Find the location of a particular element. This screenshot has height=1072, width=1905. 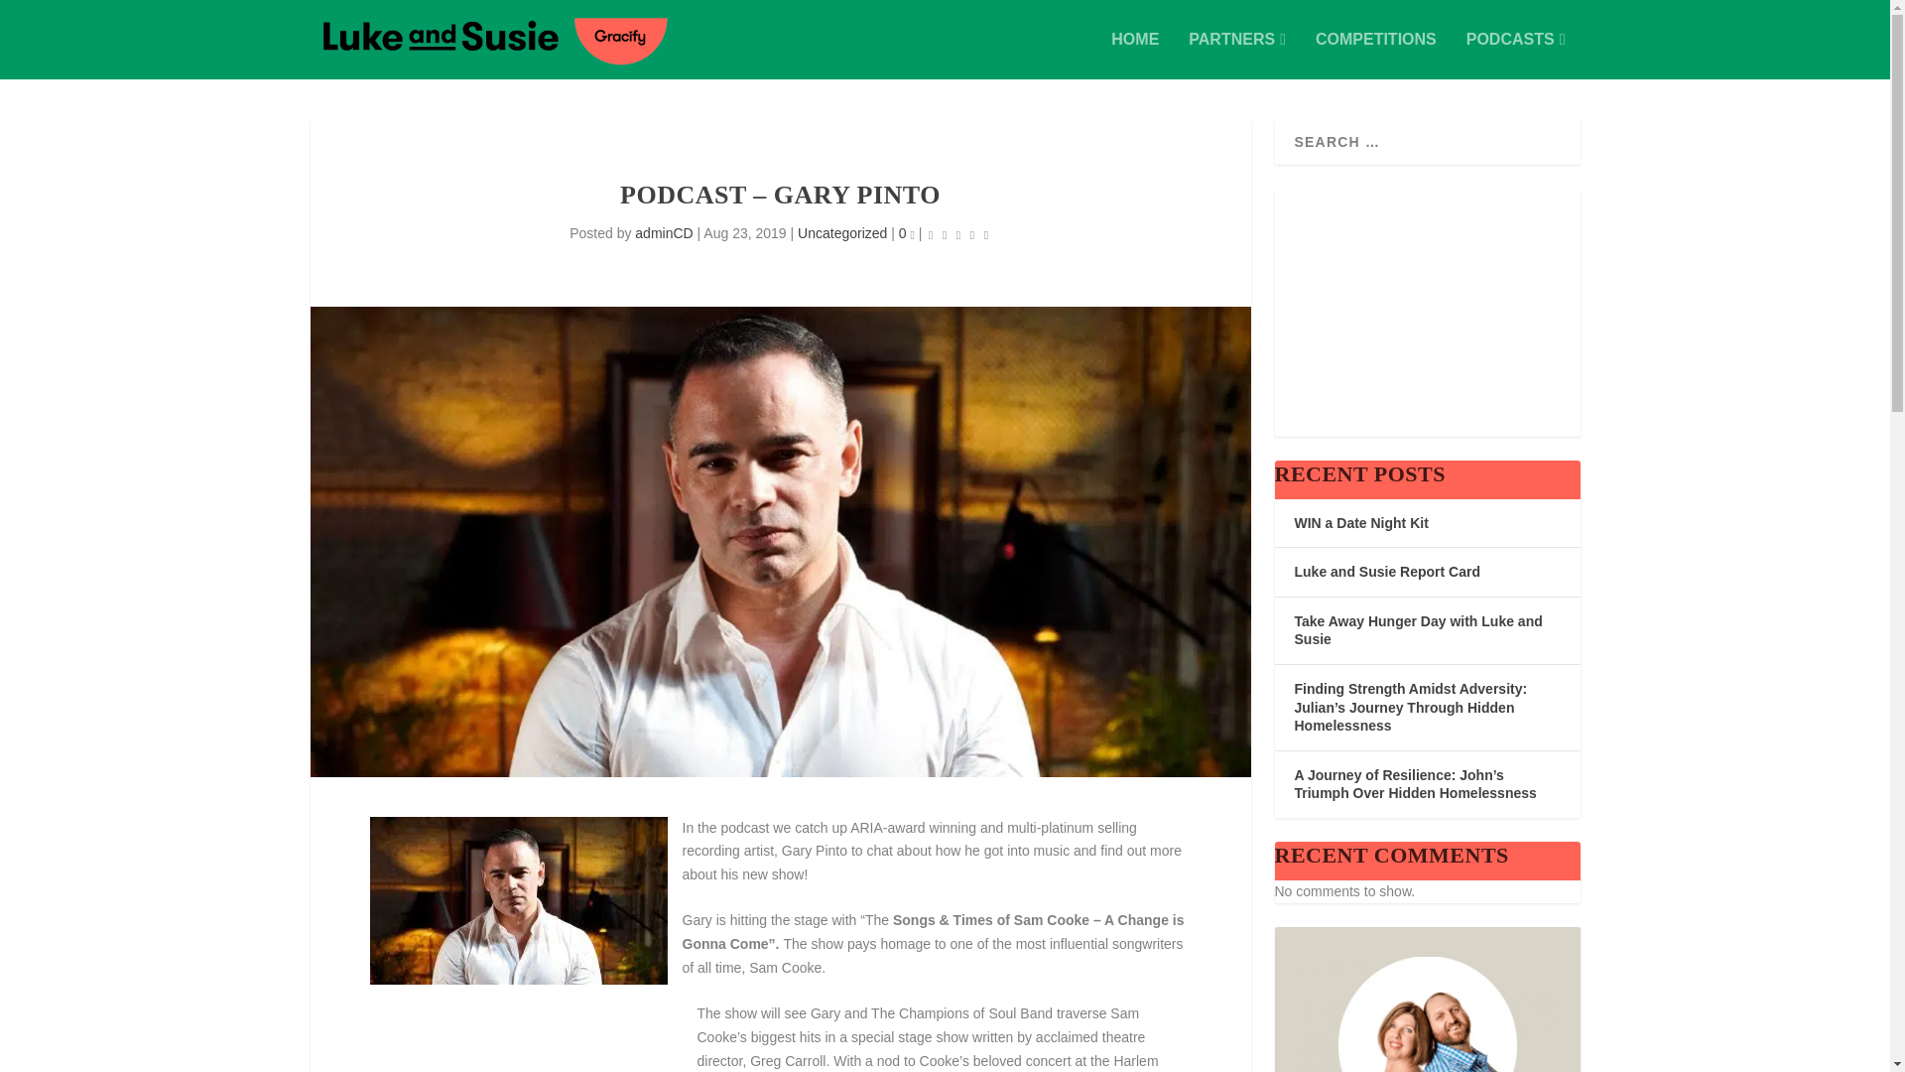

adminCD is located at coordinates (663, 232).